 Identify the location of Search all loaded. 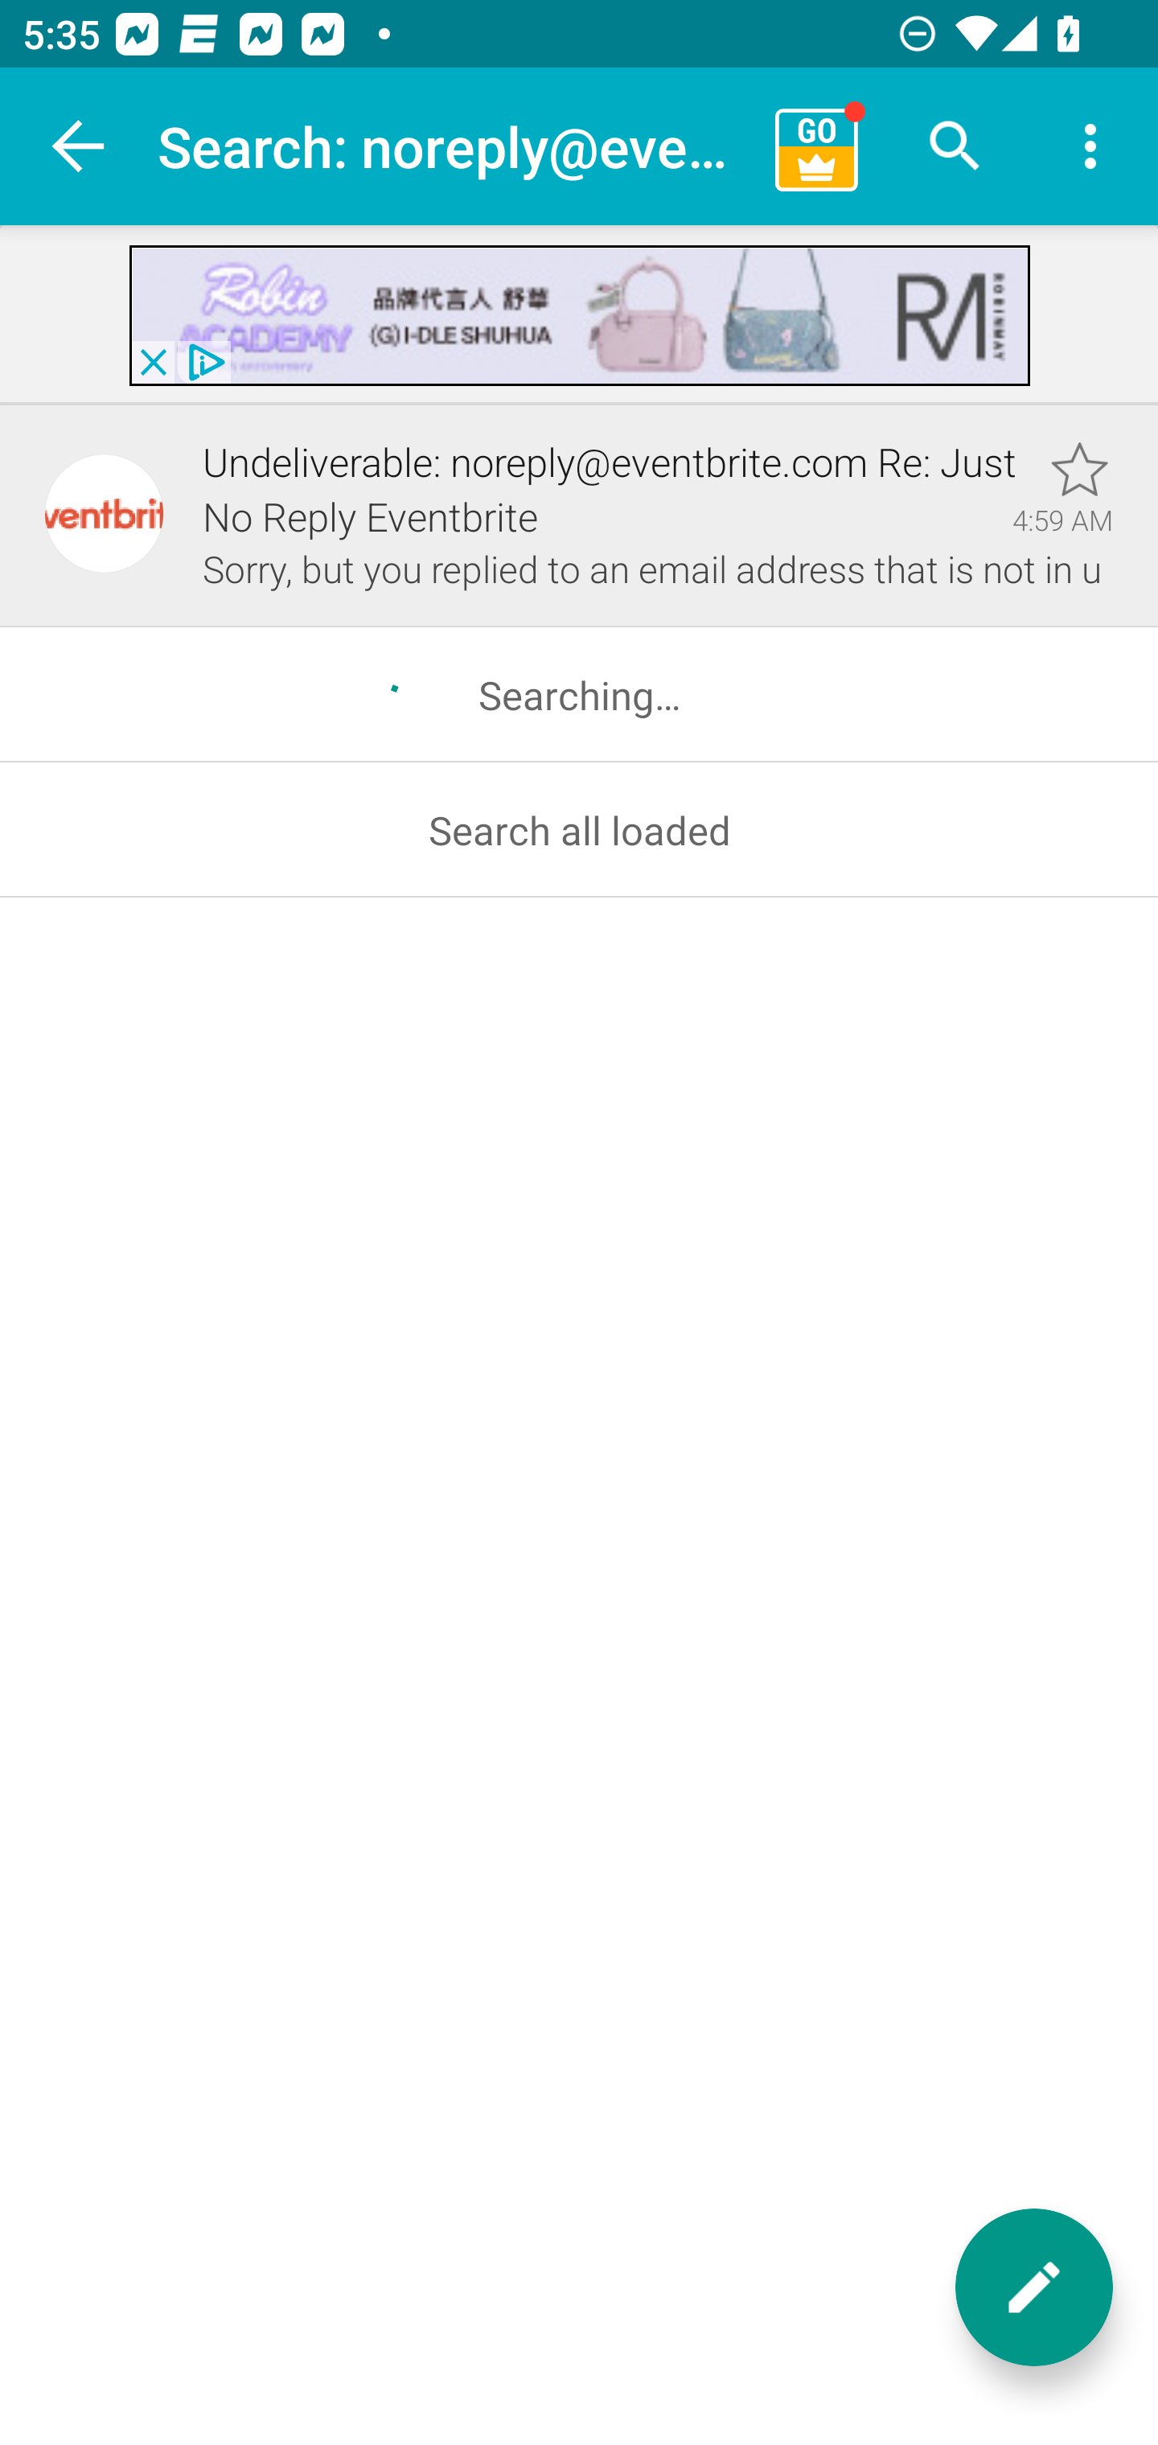
(579, 830).